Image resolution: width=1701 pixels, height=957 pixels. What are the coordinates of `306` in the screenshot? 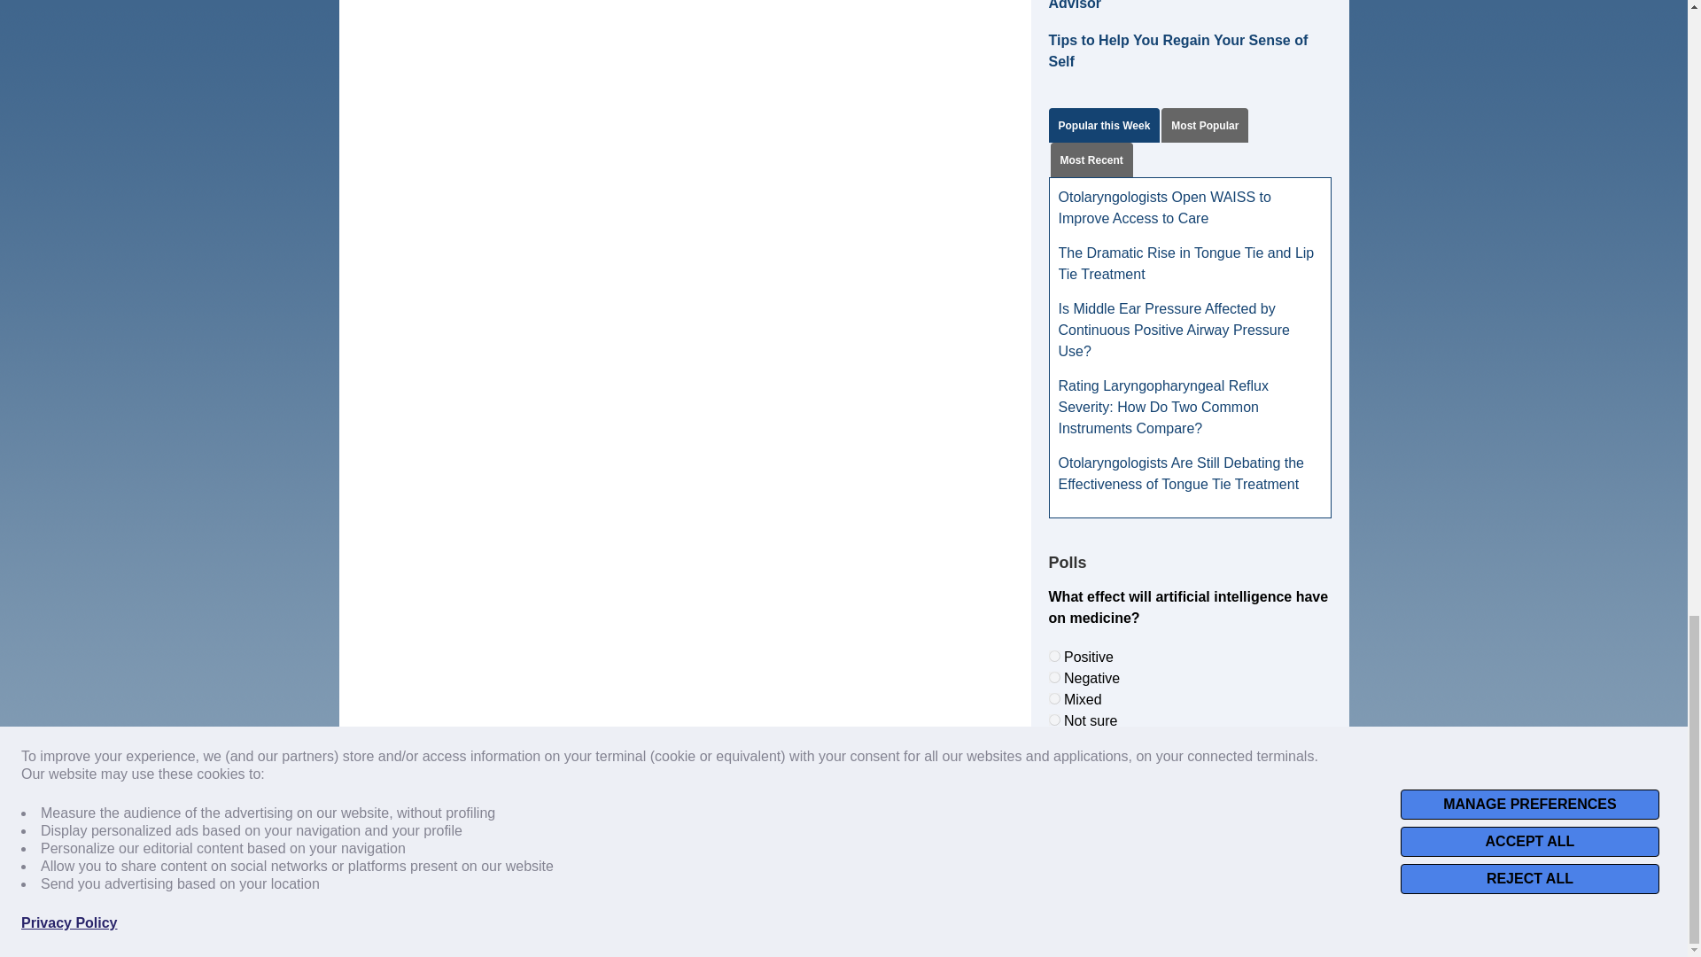 It's located at (1054, 698).